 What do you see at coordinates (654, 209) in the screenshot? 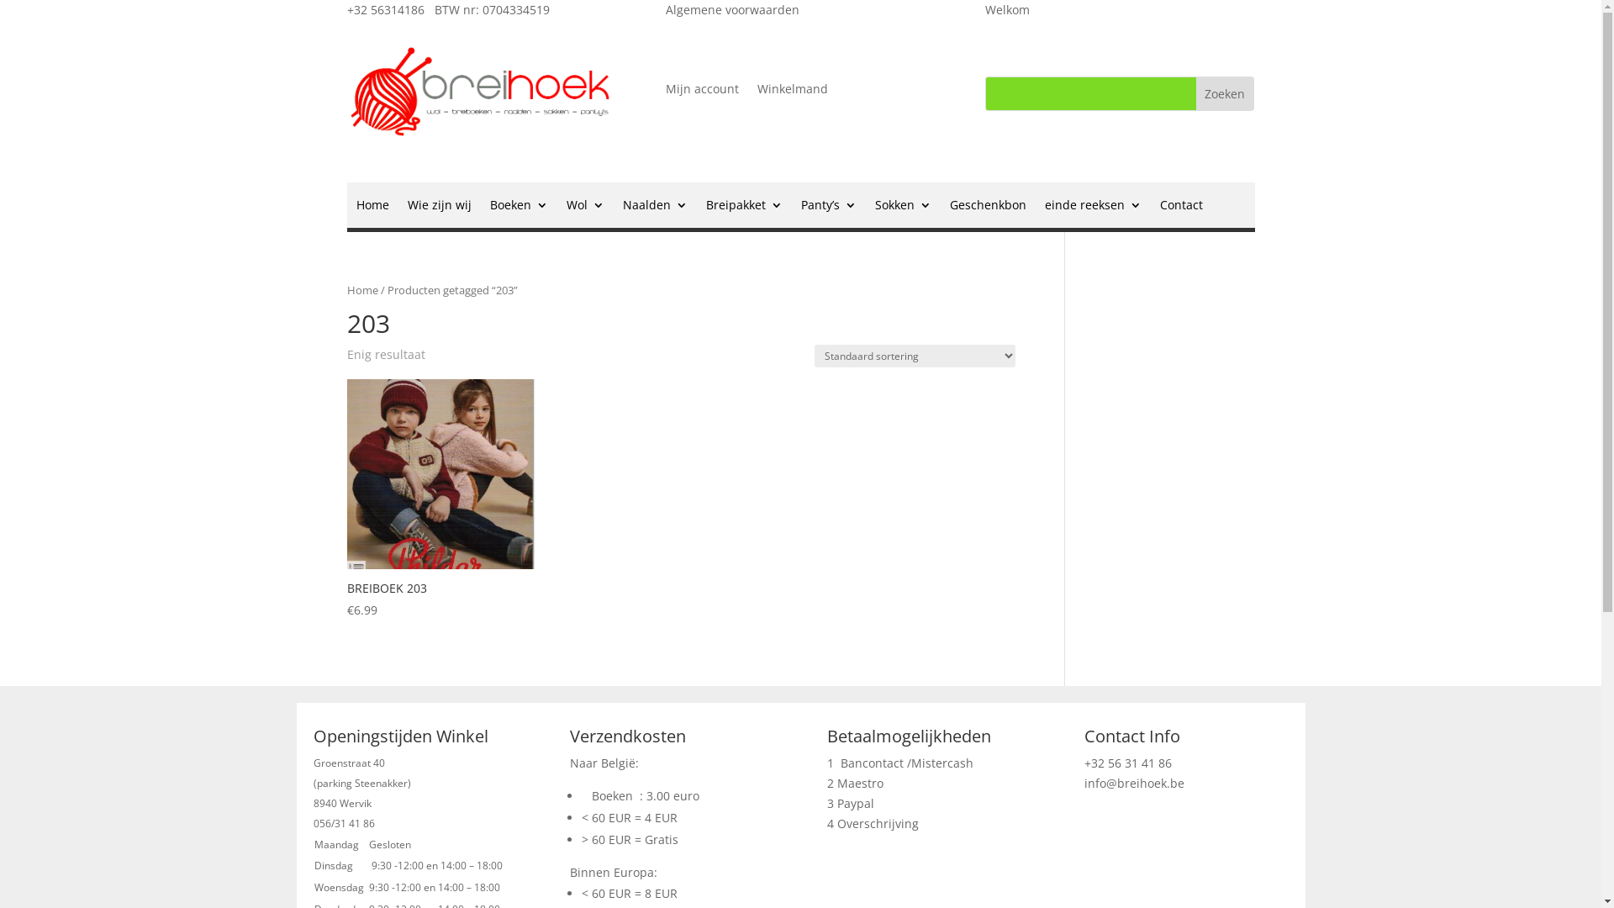
I see `Naalden` at bounding box center [654, 209].